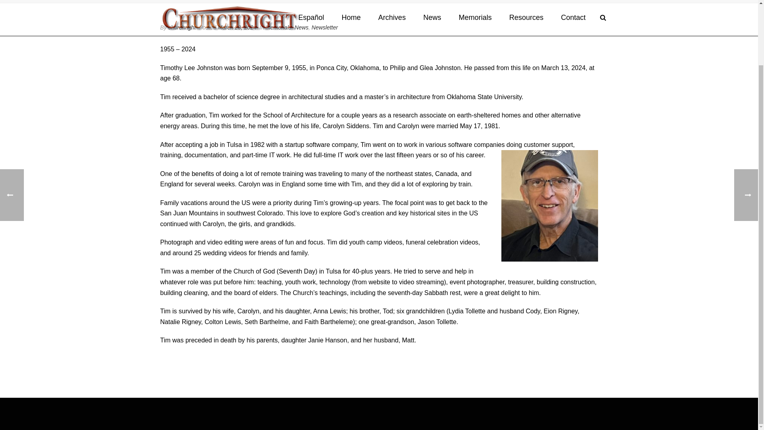 The width and height of the screenshot is (764, 430). Describe the element at coordinates (181, 27) in the screenshot. I see `churchright` at that location.